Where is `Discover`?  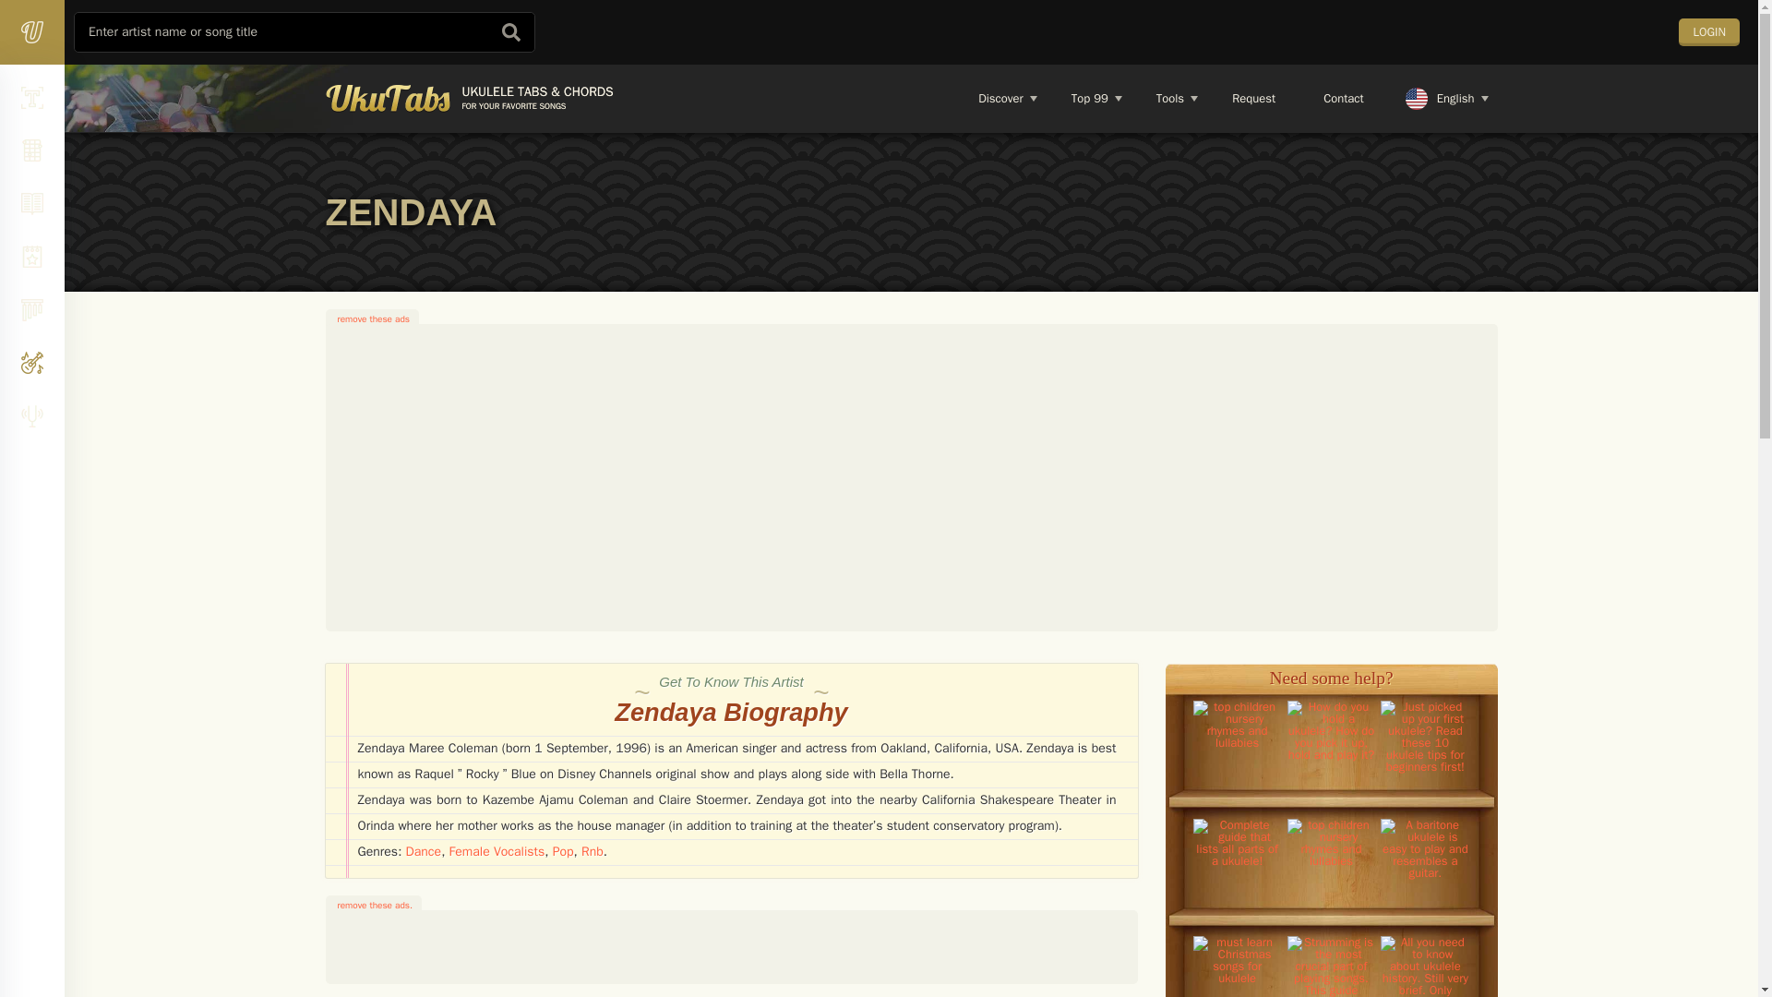
Discover is located at coordinates (1000, 98).